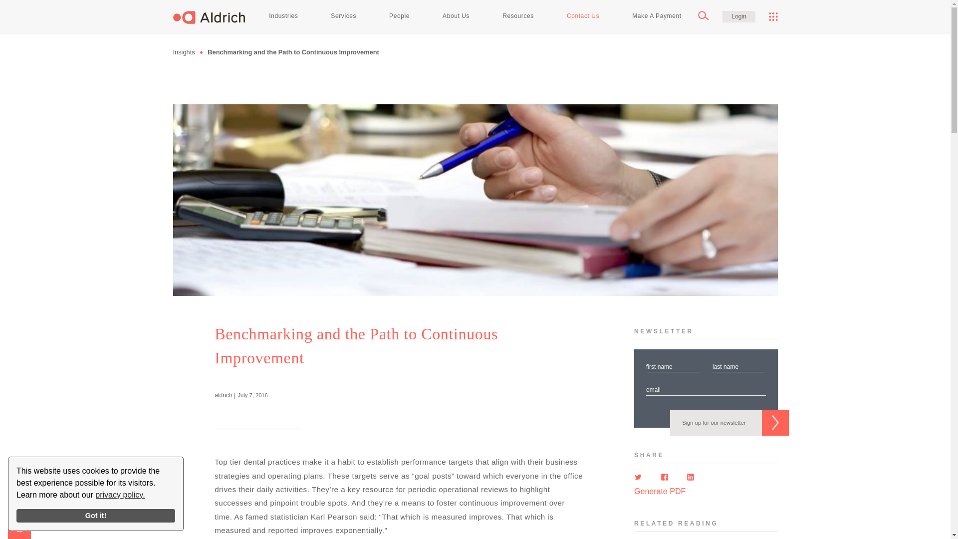 This screenshot has width=958, height=539. Describe the element at coordinates (120, 495) in the screenshot. I see `privacy policy.` at that location.